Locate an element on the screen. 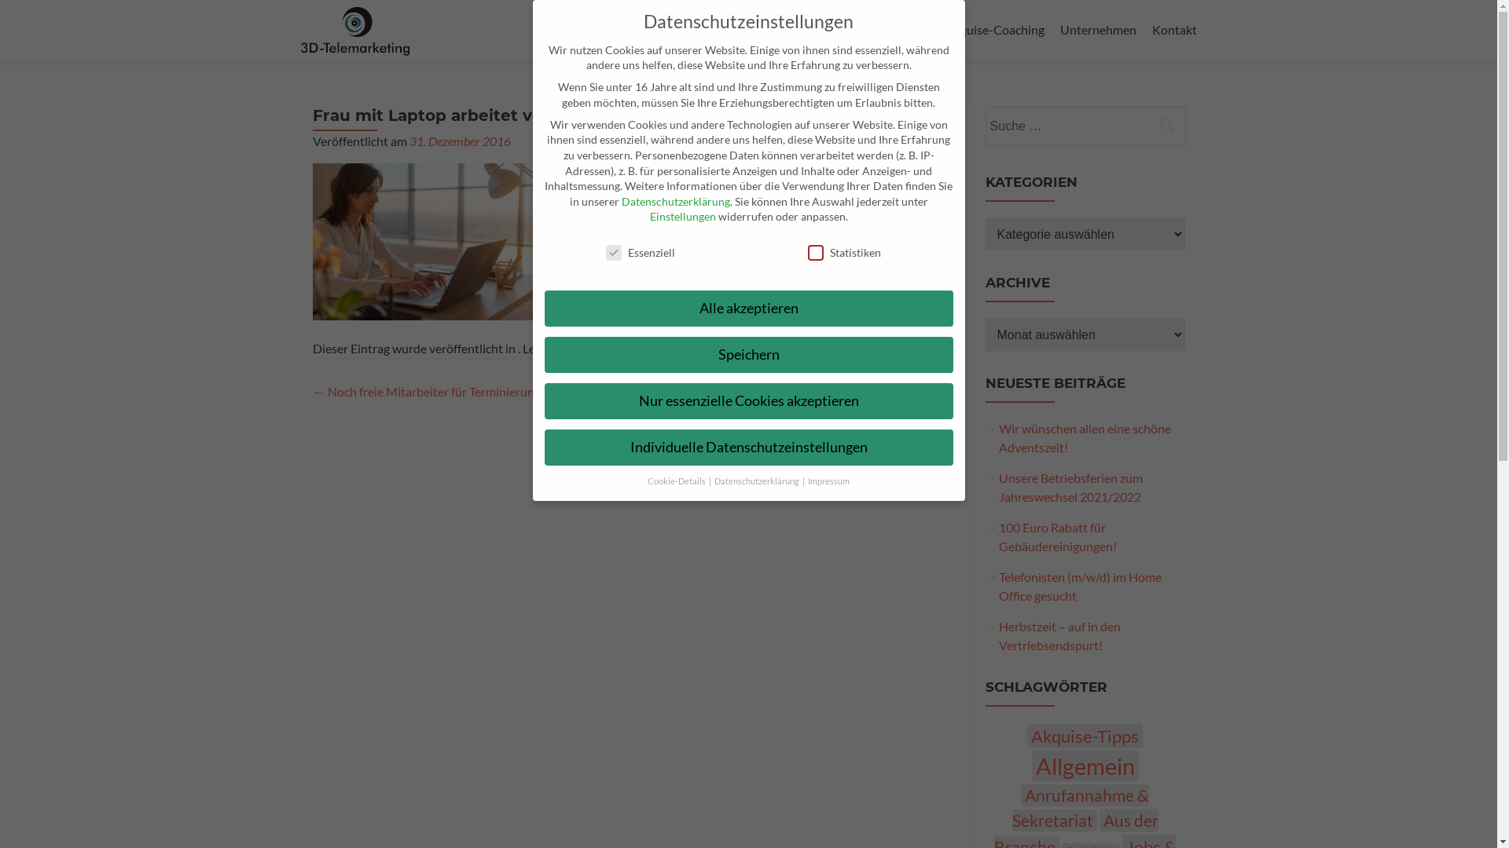 The height and width of the screenshot is (848, 1509). Speichern is located at coordinates (748, 355).